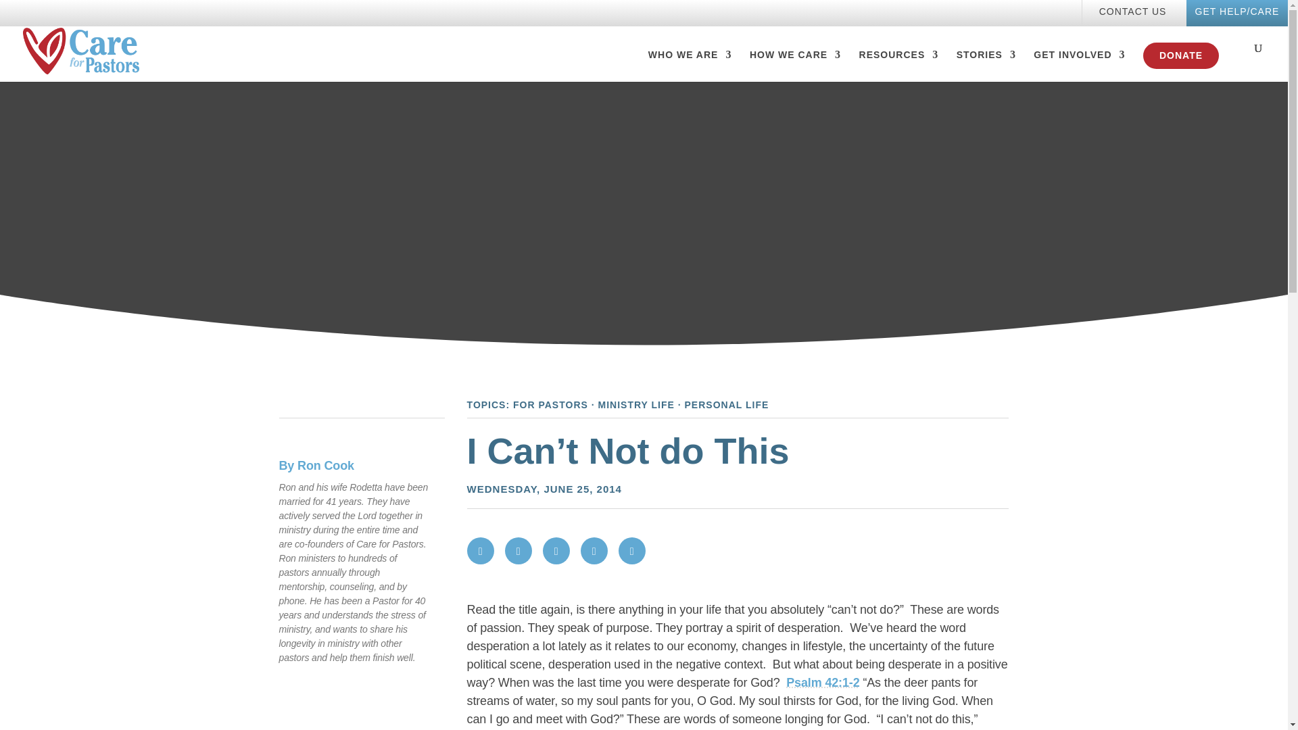  What do you see at coordinates (795, 66) in the screenshot?
I see `HOW WE CARE` at bounding box center [795, 66].